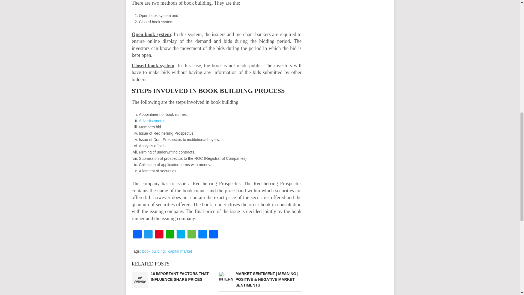 Image resolution: width=524 pixels, height=295 pixels. Describe the element at coordinates (137, 235) in the screenshot. I see `Facebook` at that location.